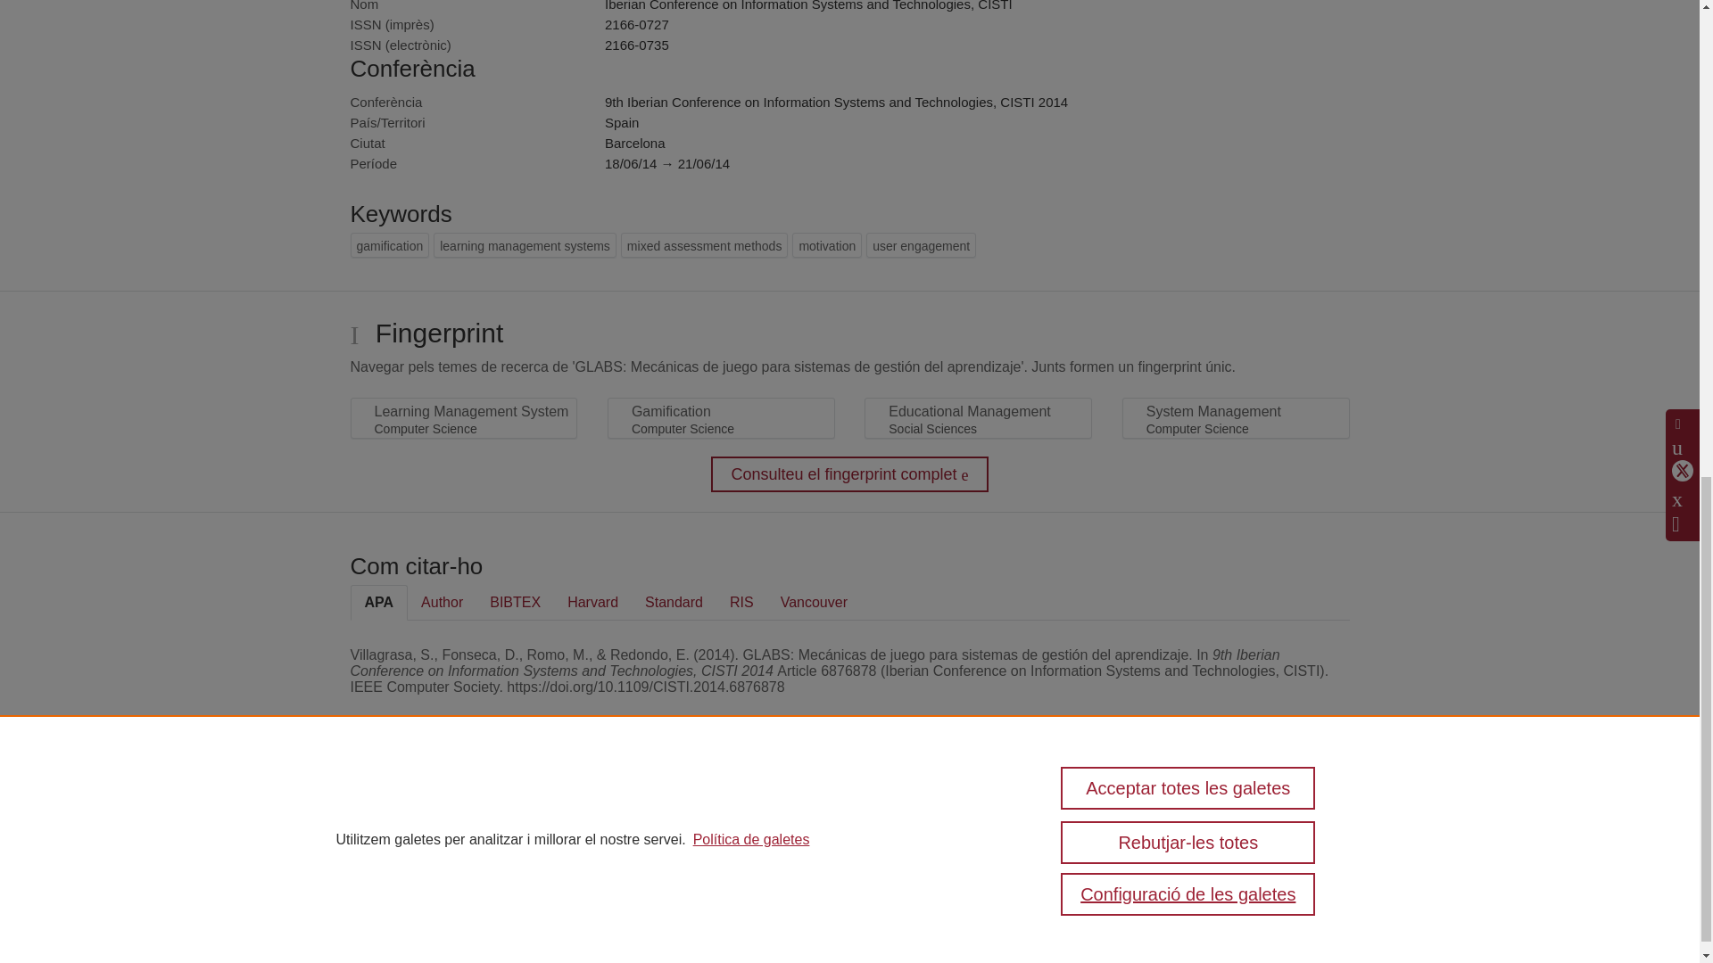 This screenshot has width=1713, height=963. I want to click on Consulteu el fingerprint complet, so click(849, 473).